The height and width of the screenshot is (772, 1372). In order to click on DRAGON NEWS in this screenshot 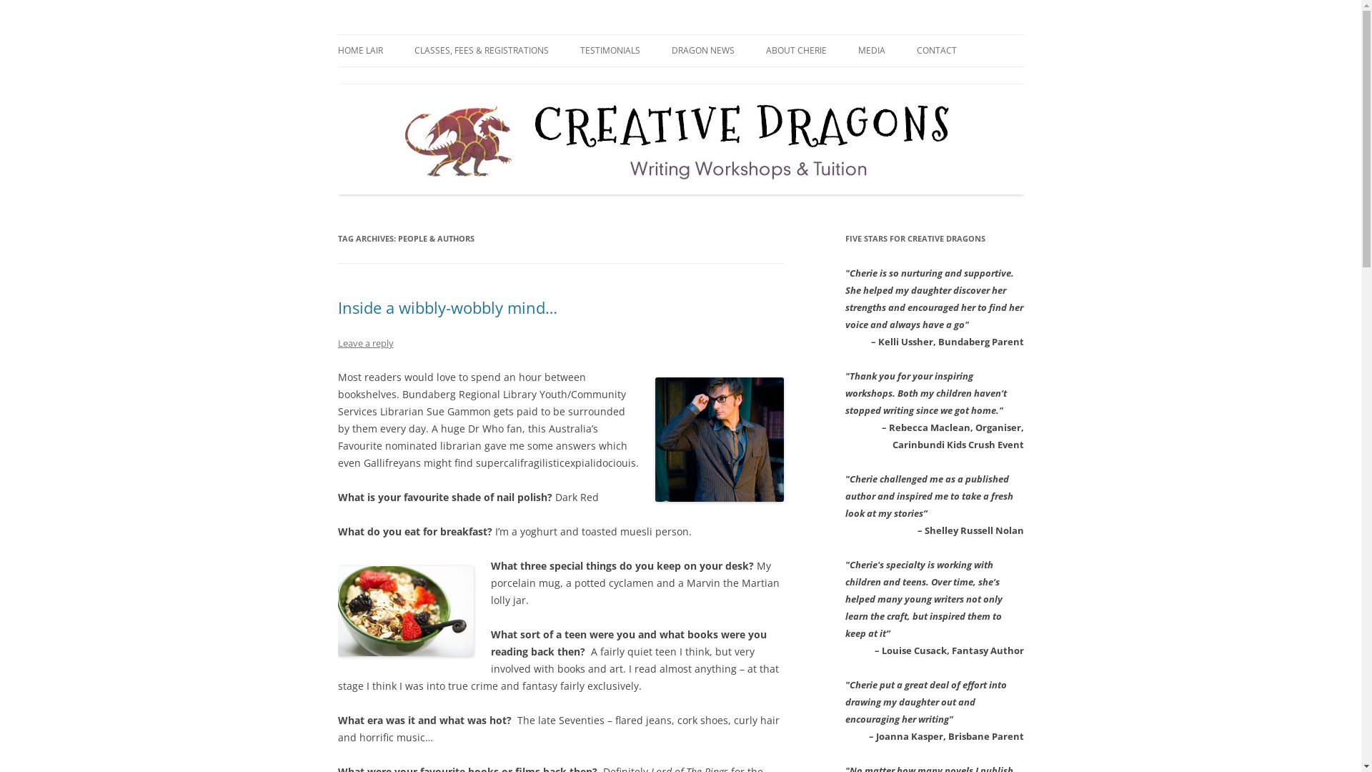, I will do `click(703, 51)`.